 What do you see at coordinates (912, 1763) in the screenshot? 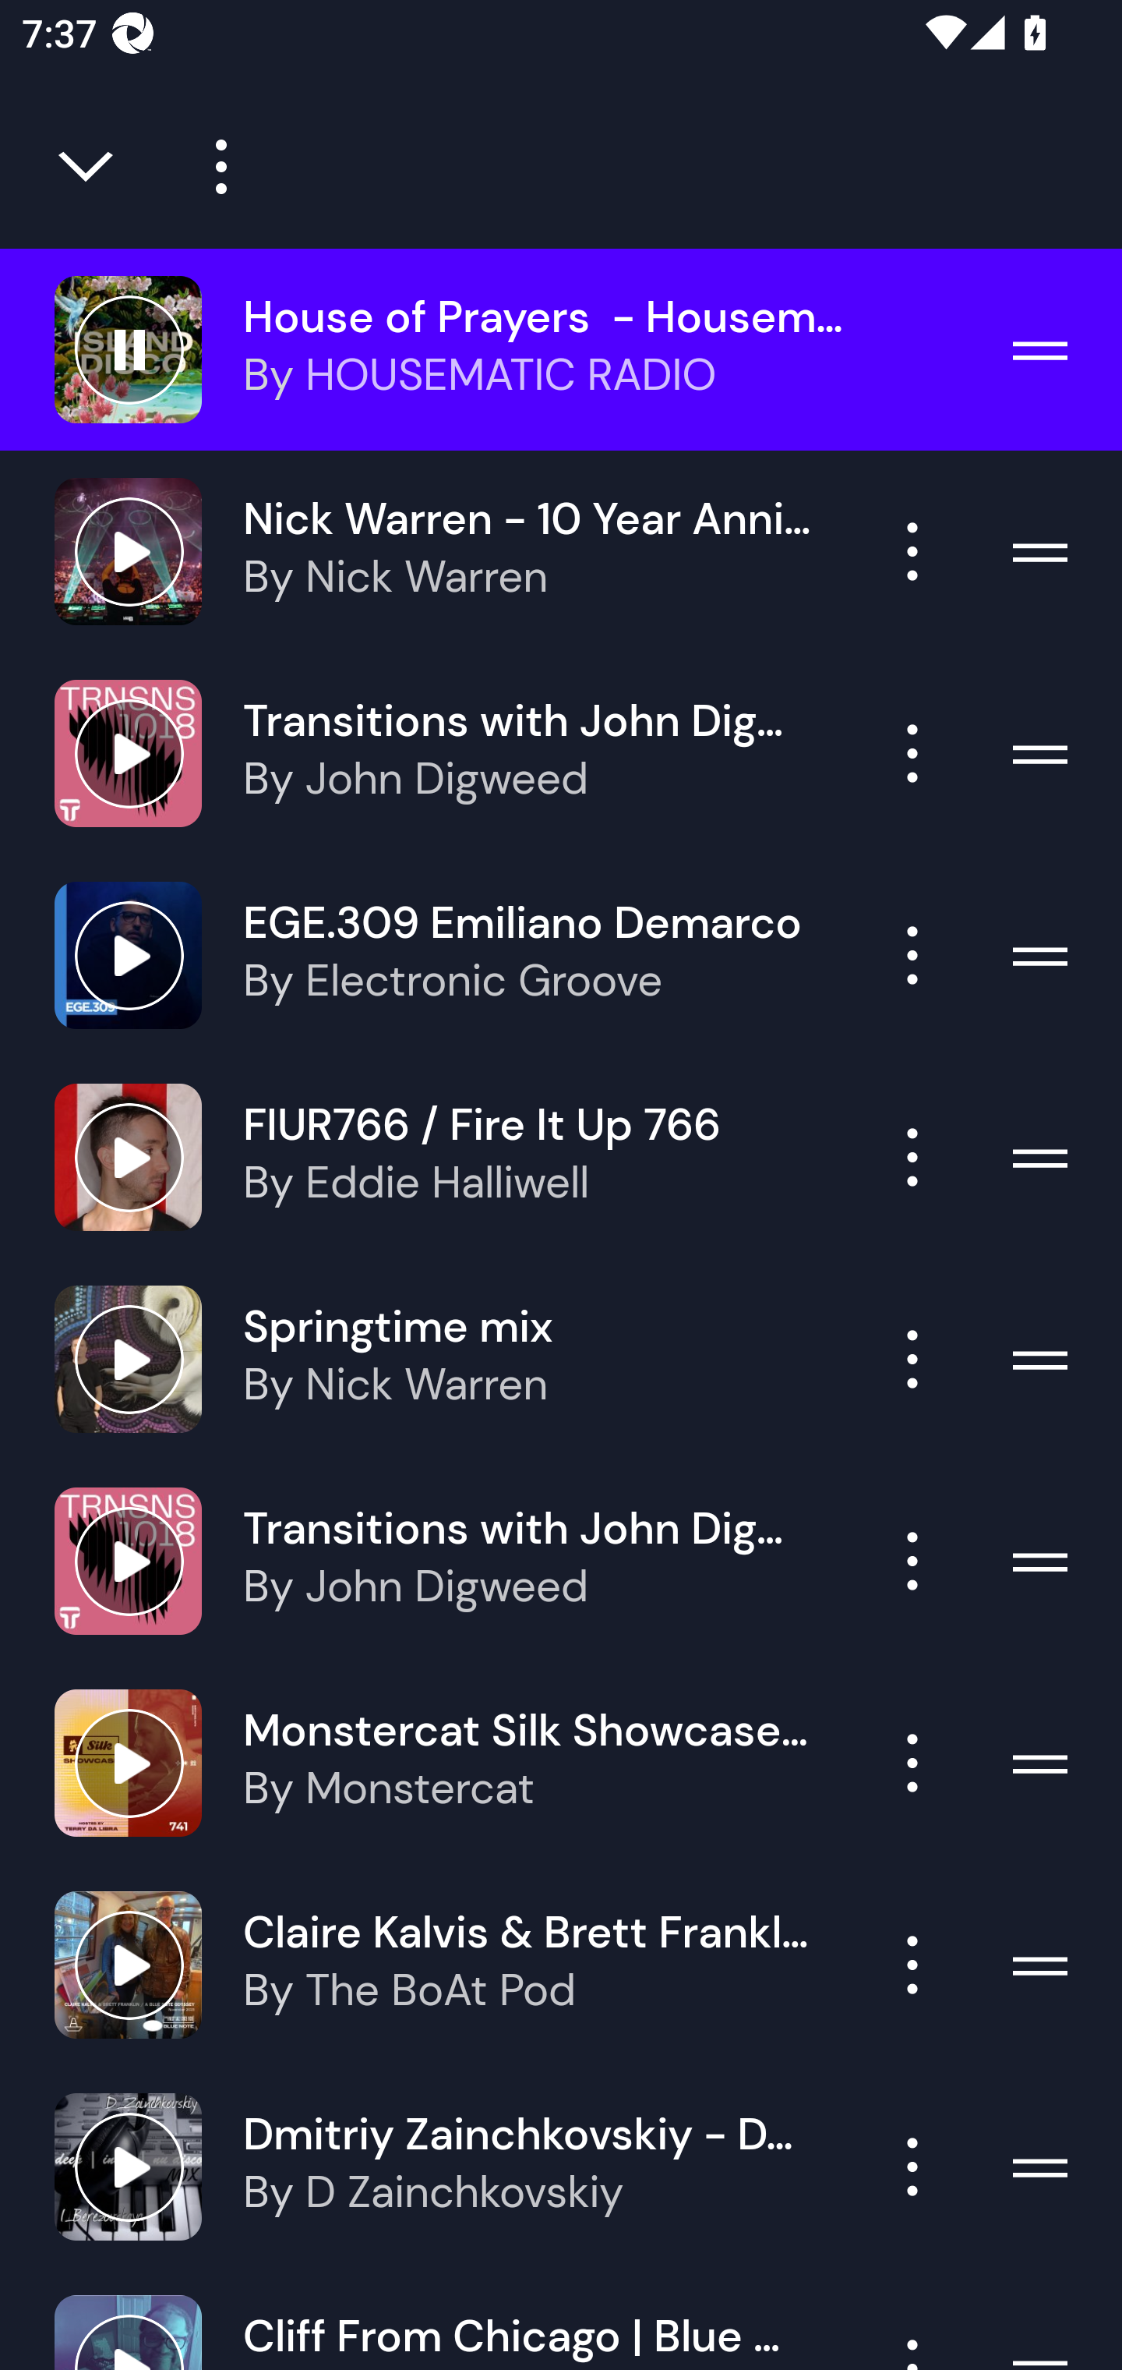
I see `Show options button` at bounding box center [912, 1763].